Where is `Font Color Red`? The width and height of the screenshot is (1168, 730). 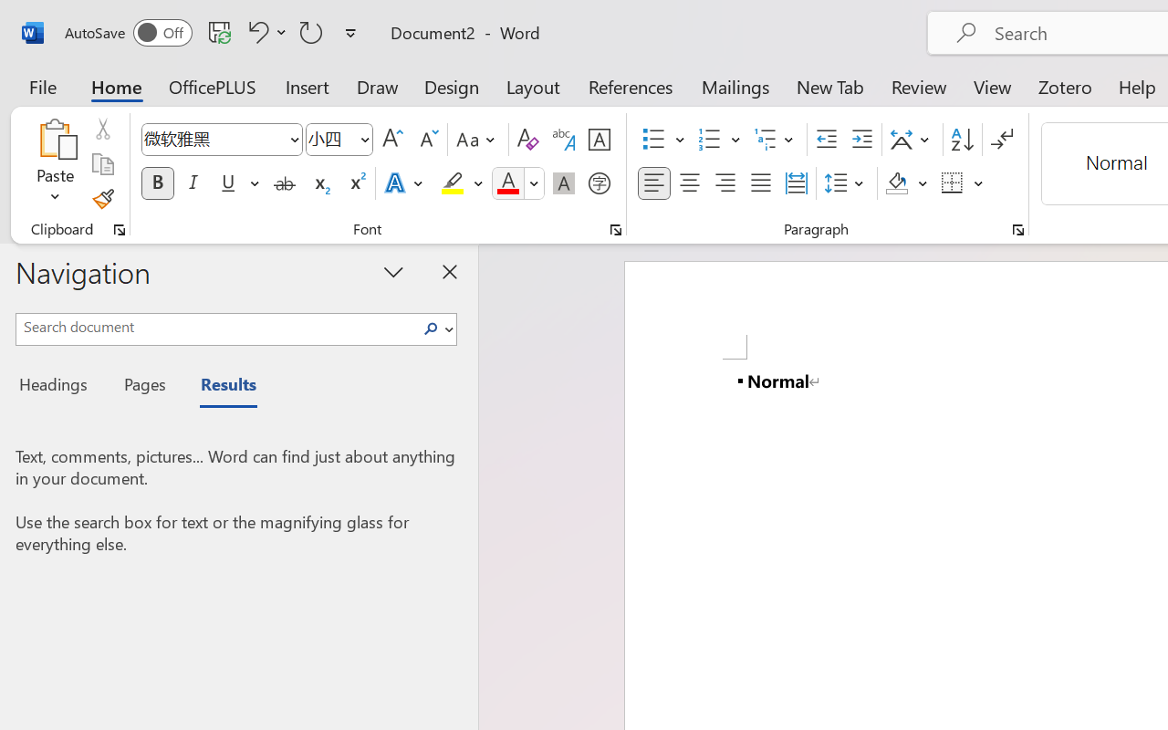 Font Color Red is located at coordinates (507, 183).